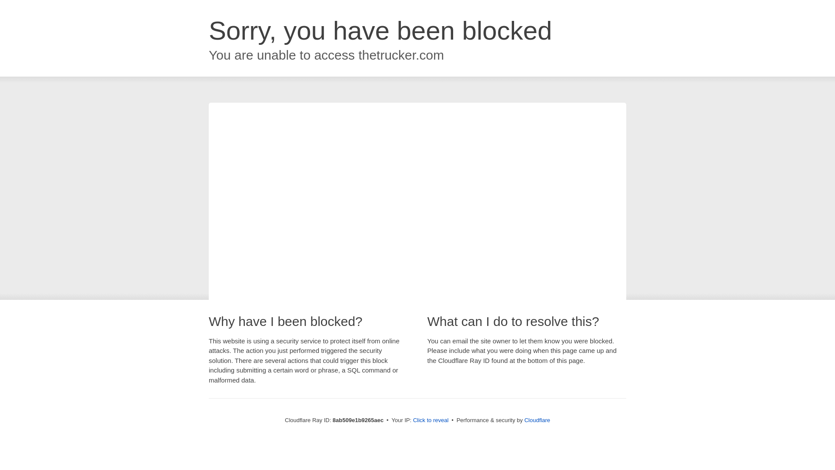 This screenshot has width=835, height=470. I want to click on Cloudflare, so click(537, 420).